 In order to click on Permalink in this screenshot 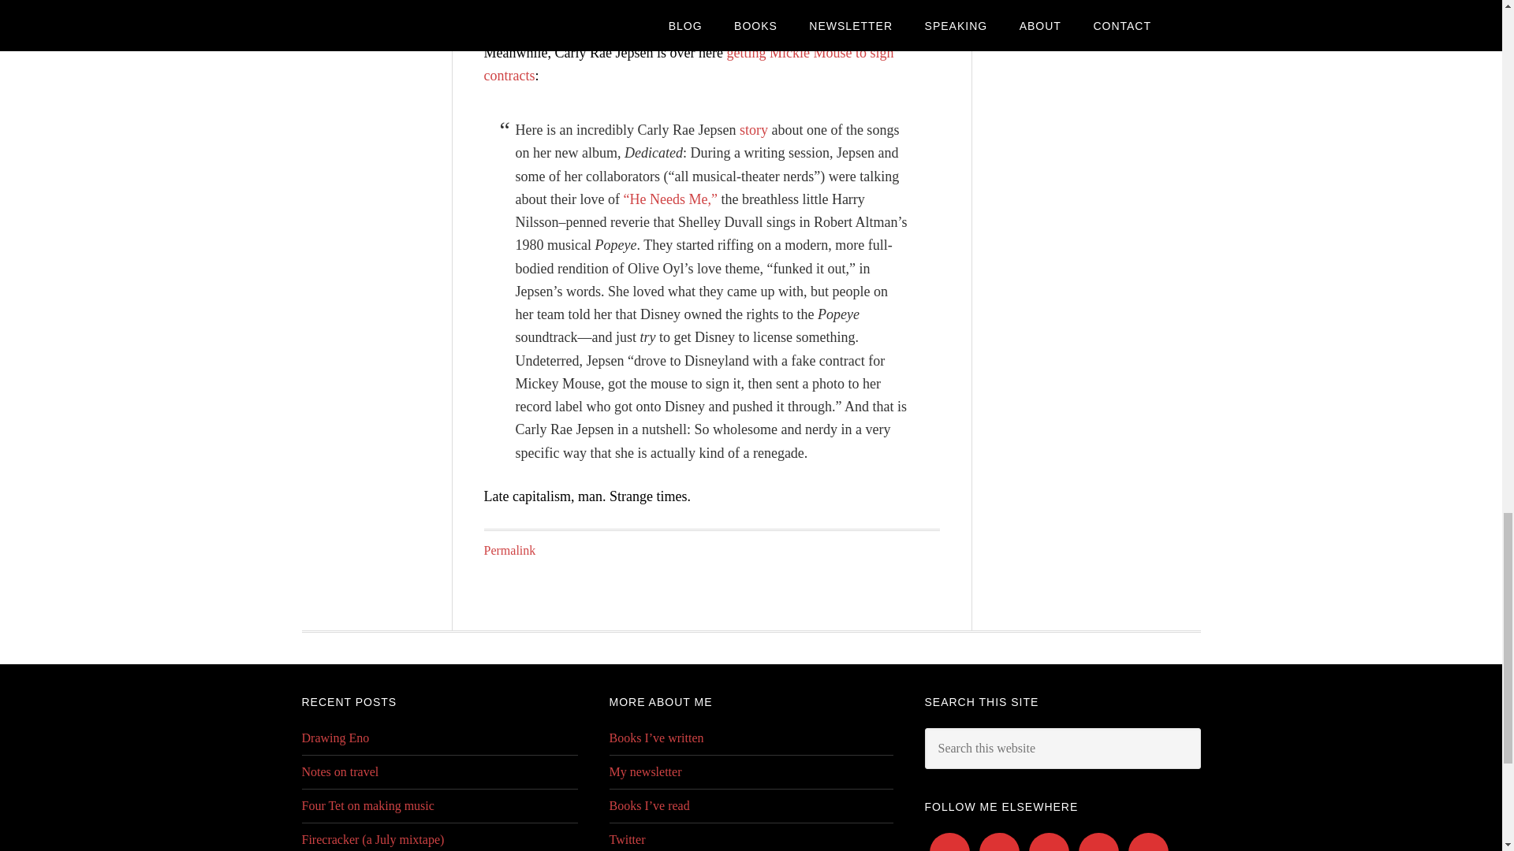, I will do `click(509, 550)`.